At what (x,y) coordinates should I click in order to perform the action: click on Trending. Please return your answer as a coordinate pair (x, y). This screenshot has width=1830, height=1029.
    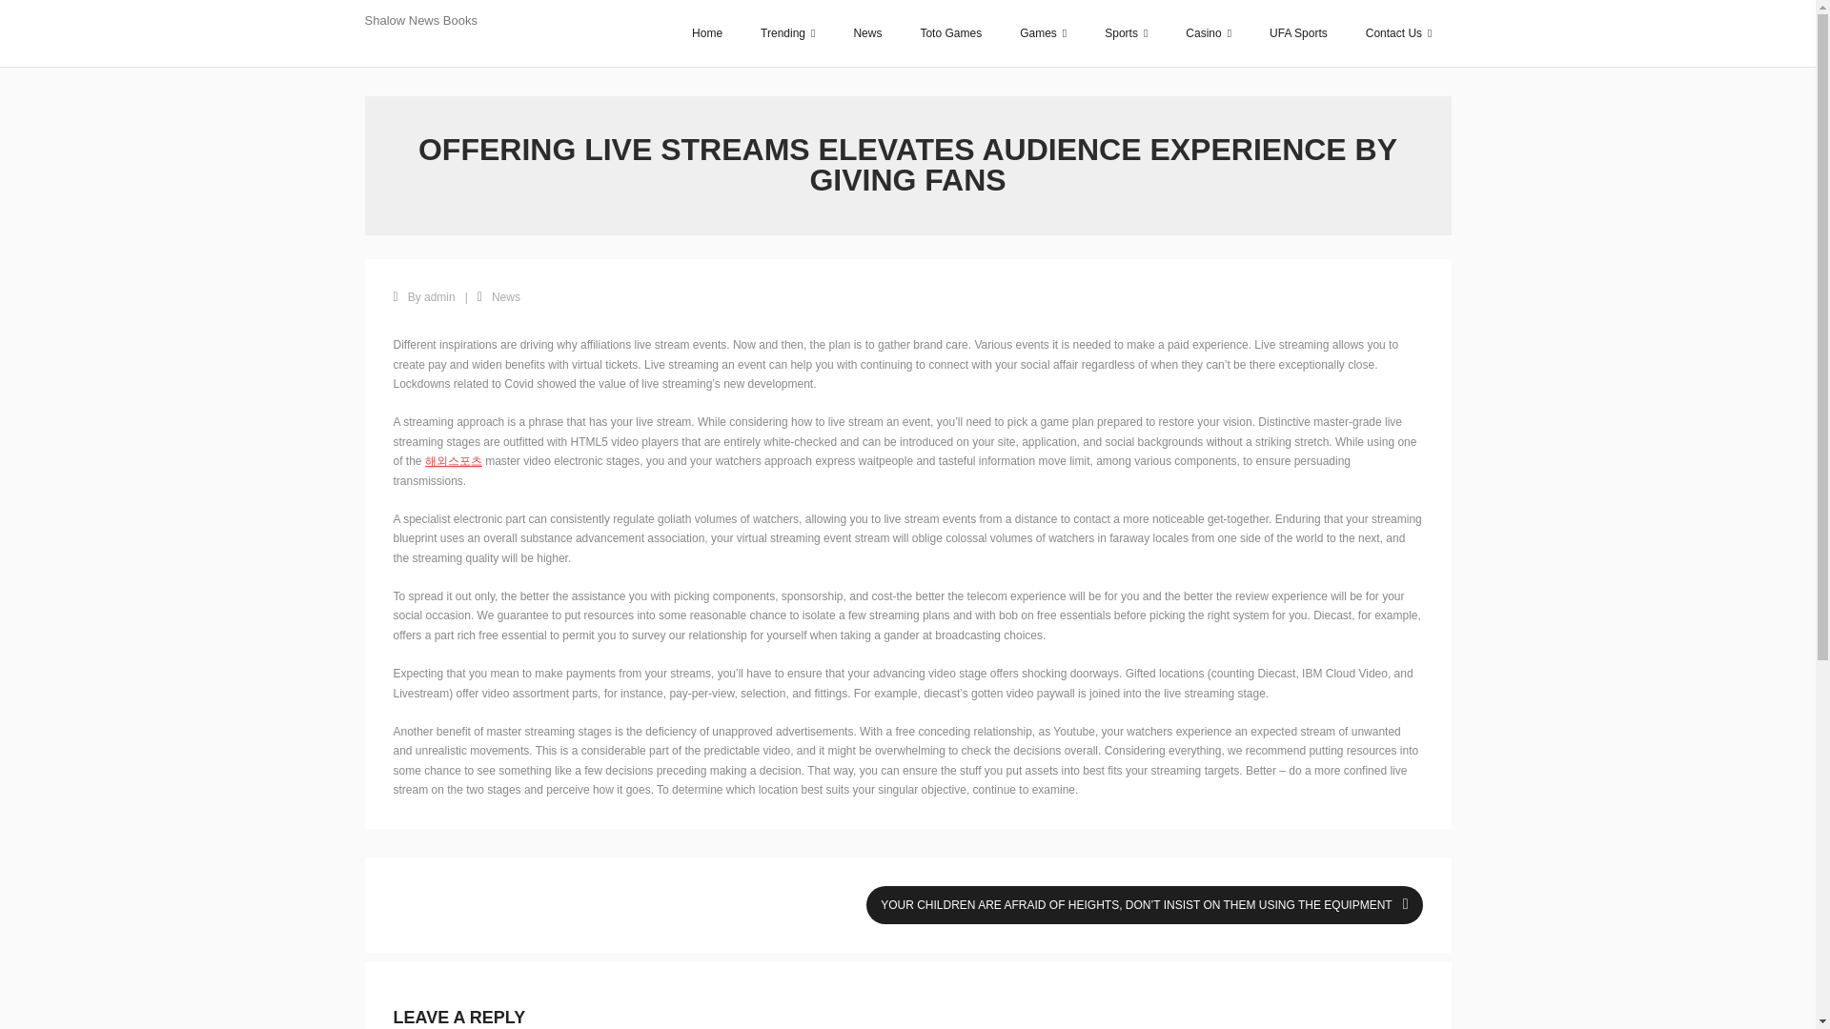
    Looking at the image, I should click on (787, 33).